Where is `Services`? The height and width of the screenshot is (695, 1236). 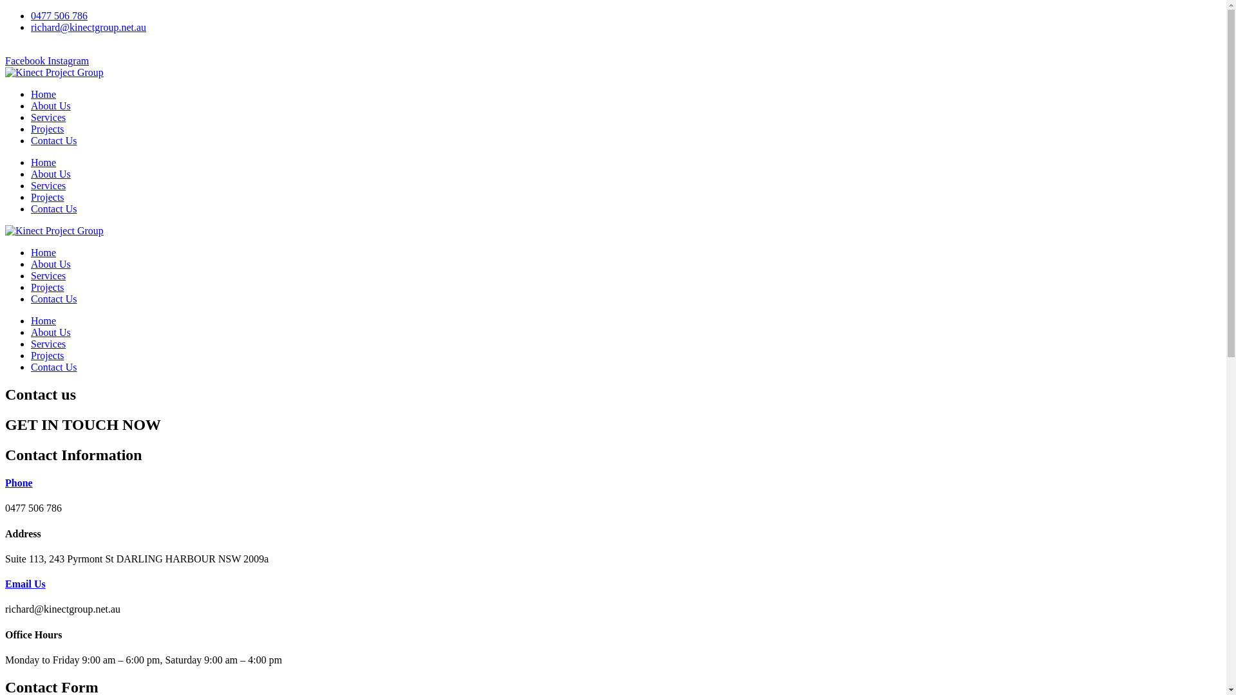
Services is located at coordinates (48, 344).